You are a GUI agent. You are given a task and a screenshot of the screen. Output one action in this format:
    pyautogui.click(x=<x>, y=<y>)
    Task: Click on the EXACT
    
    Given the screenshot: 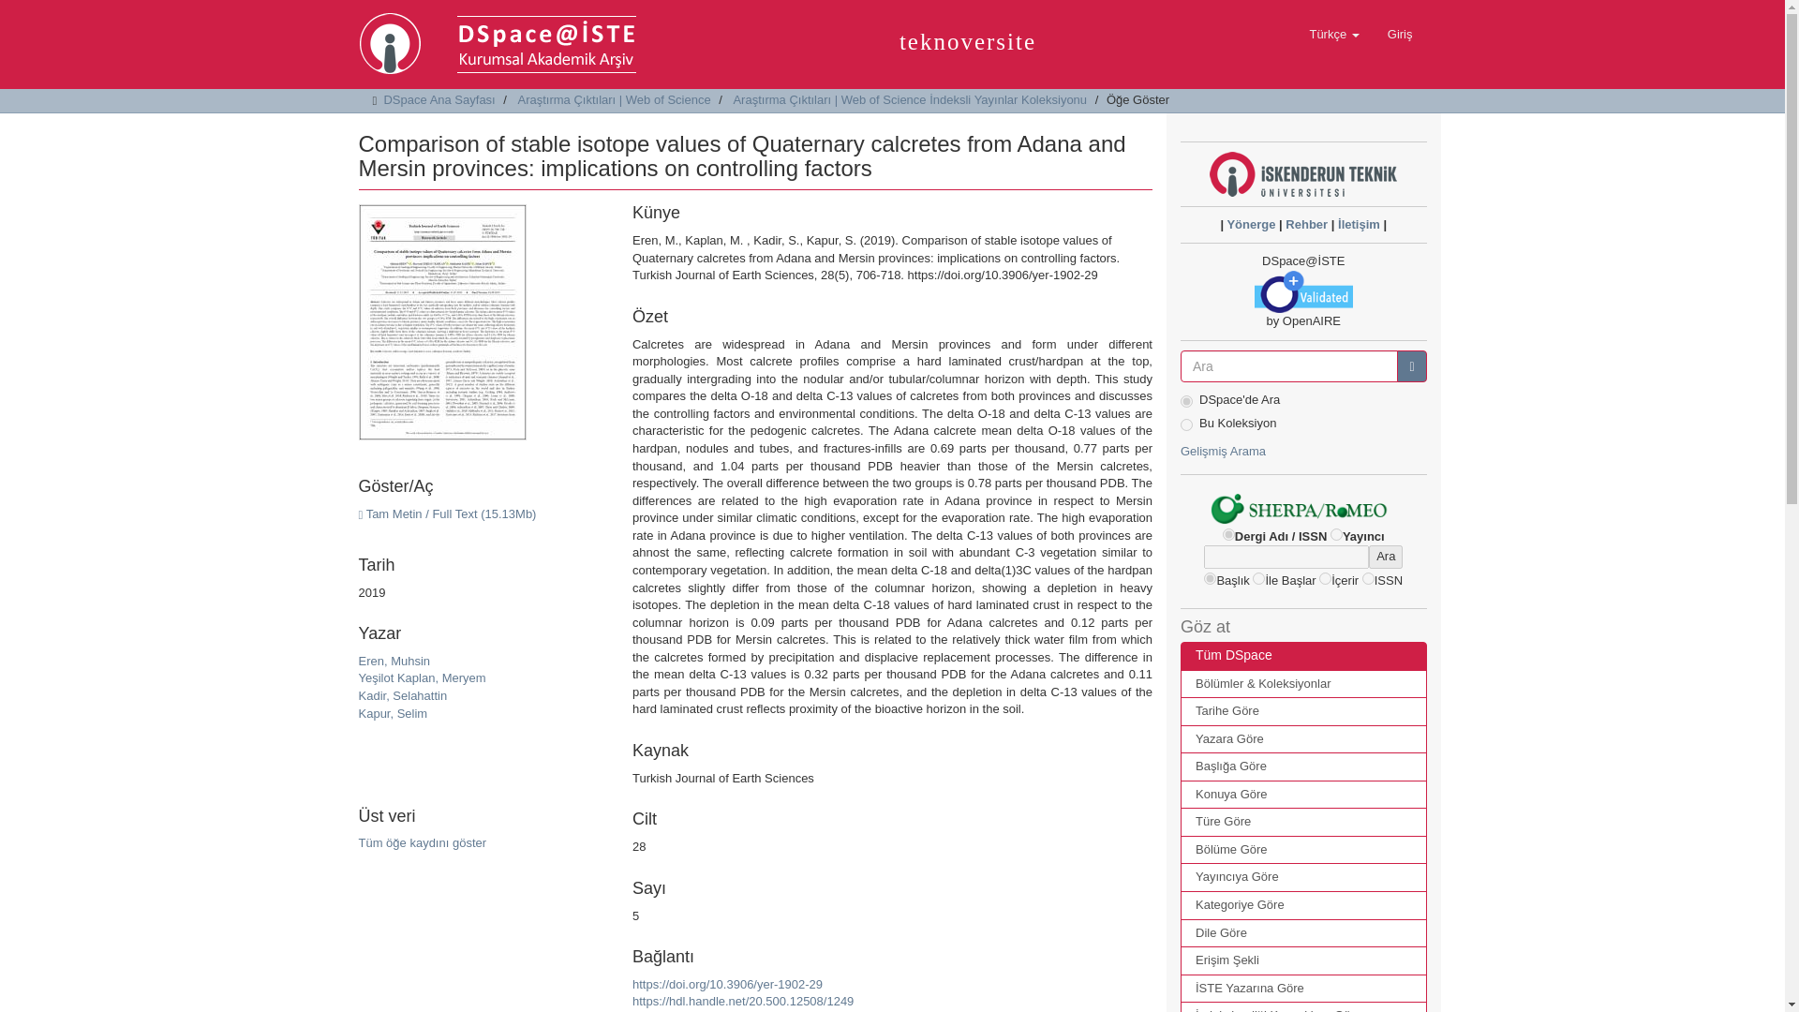 What is the action you would take?
    pyautogui.click(x=1209, y=579)
    